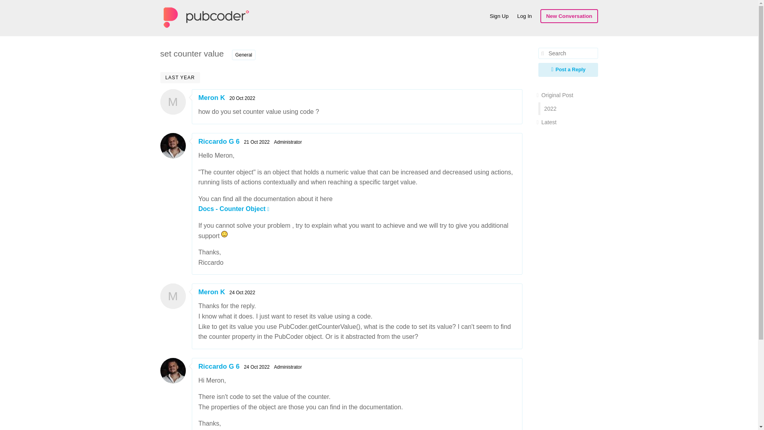 This screenshot has height=430, width=764. What do you see at coordinates (569, 109) in the screenshot?
I see `2022` at bounding box center [569, 109].